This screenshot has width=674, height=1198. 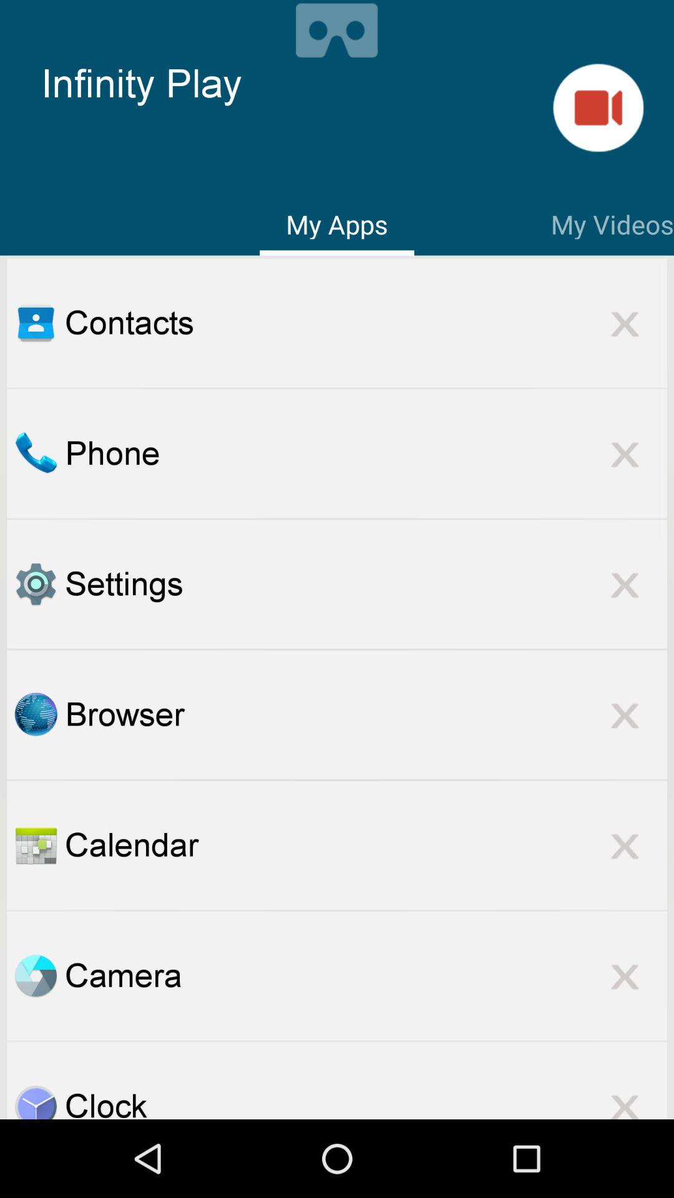 What do you see at coordinates (625, 845) in the screenshot?
I see `go to closed` at bounding box center [625, 845].